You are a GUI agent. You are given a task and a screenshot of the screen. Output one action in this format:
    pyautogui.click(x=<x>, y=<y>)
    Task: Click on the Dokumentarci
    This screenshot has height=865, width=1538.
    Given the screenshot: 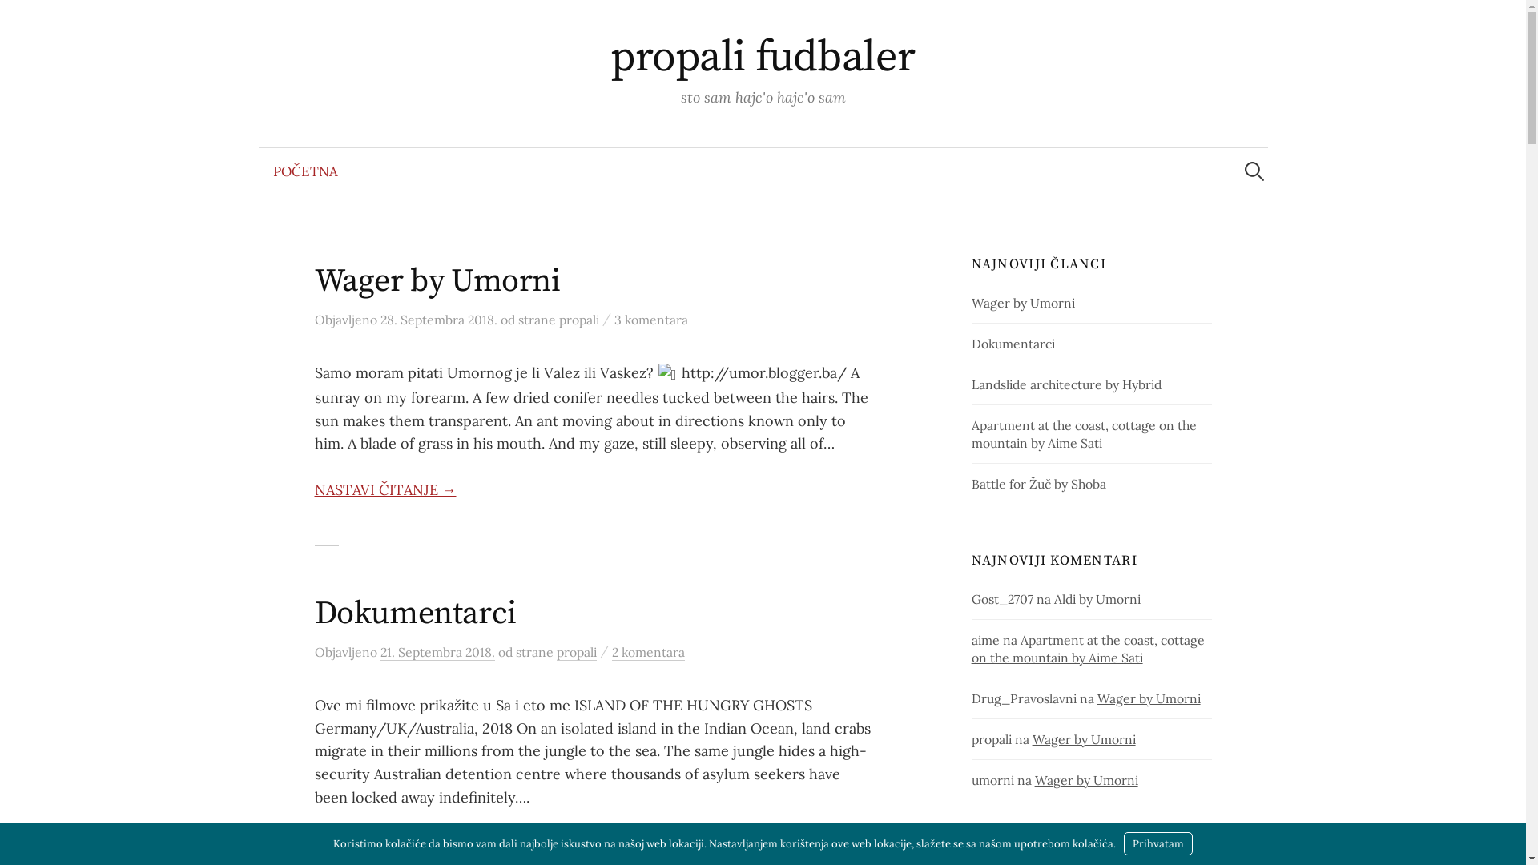 What is the action you would take?
    pyautogui.click(x=1013, y=344)
    